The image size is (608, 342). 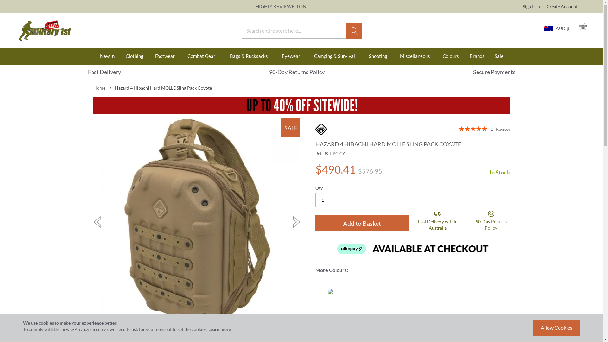 I want to click on Camping & Survival, so click(x=334, y=56).